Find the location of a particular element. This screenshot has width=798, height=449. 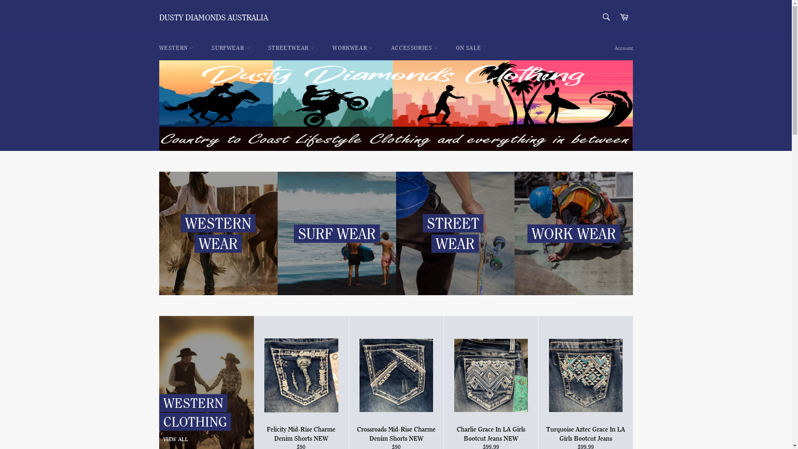

SURF WEAR is located at coordinates (337, 234).